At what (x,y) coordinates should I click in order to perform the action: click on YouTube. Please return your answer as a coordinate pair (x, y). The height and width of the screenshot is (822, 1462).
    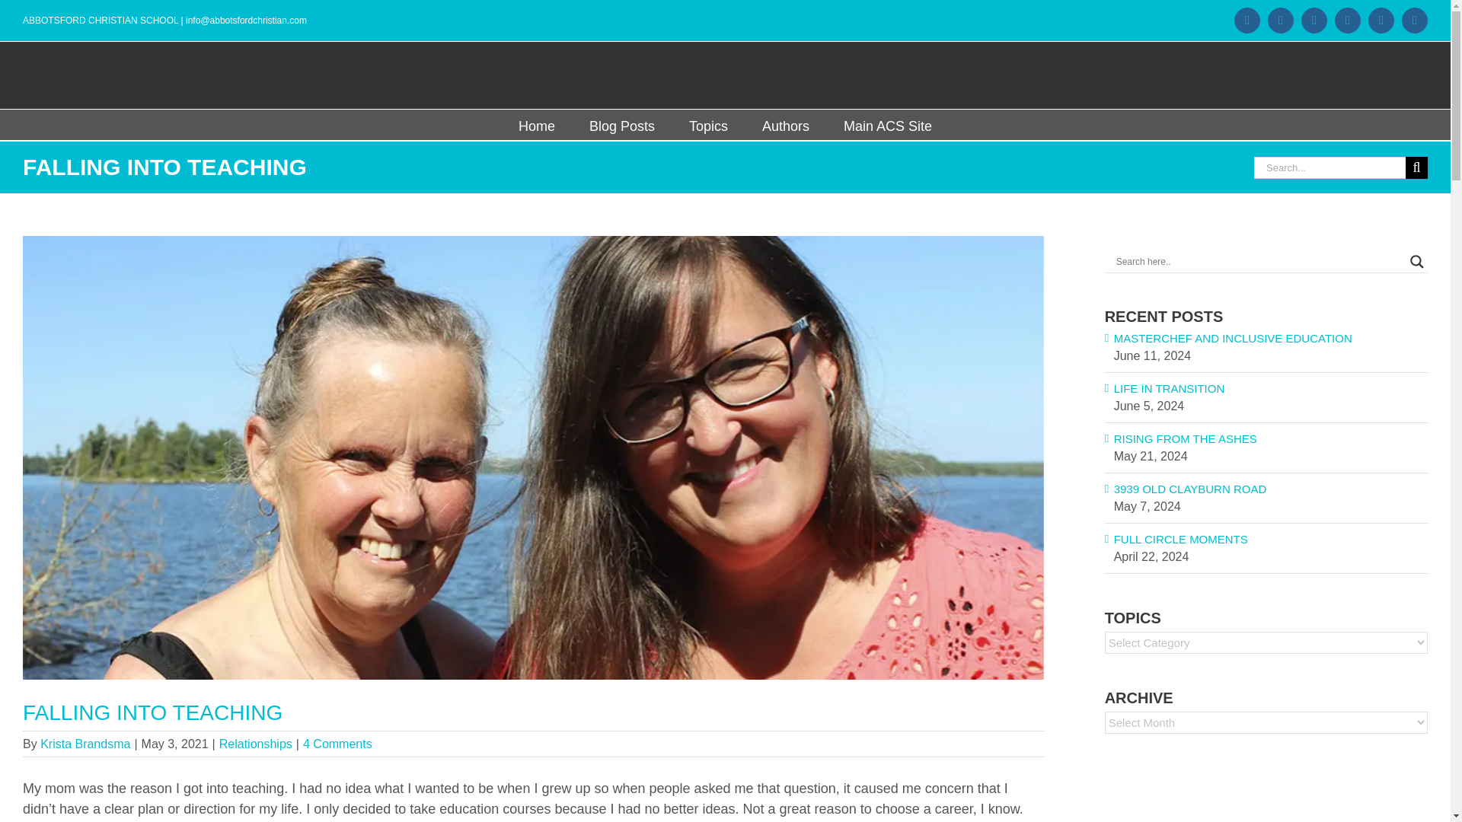
    Looking at the image, I should click on (1348, 20).